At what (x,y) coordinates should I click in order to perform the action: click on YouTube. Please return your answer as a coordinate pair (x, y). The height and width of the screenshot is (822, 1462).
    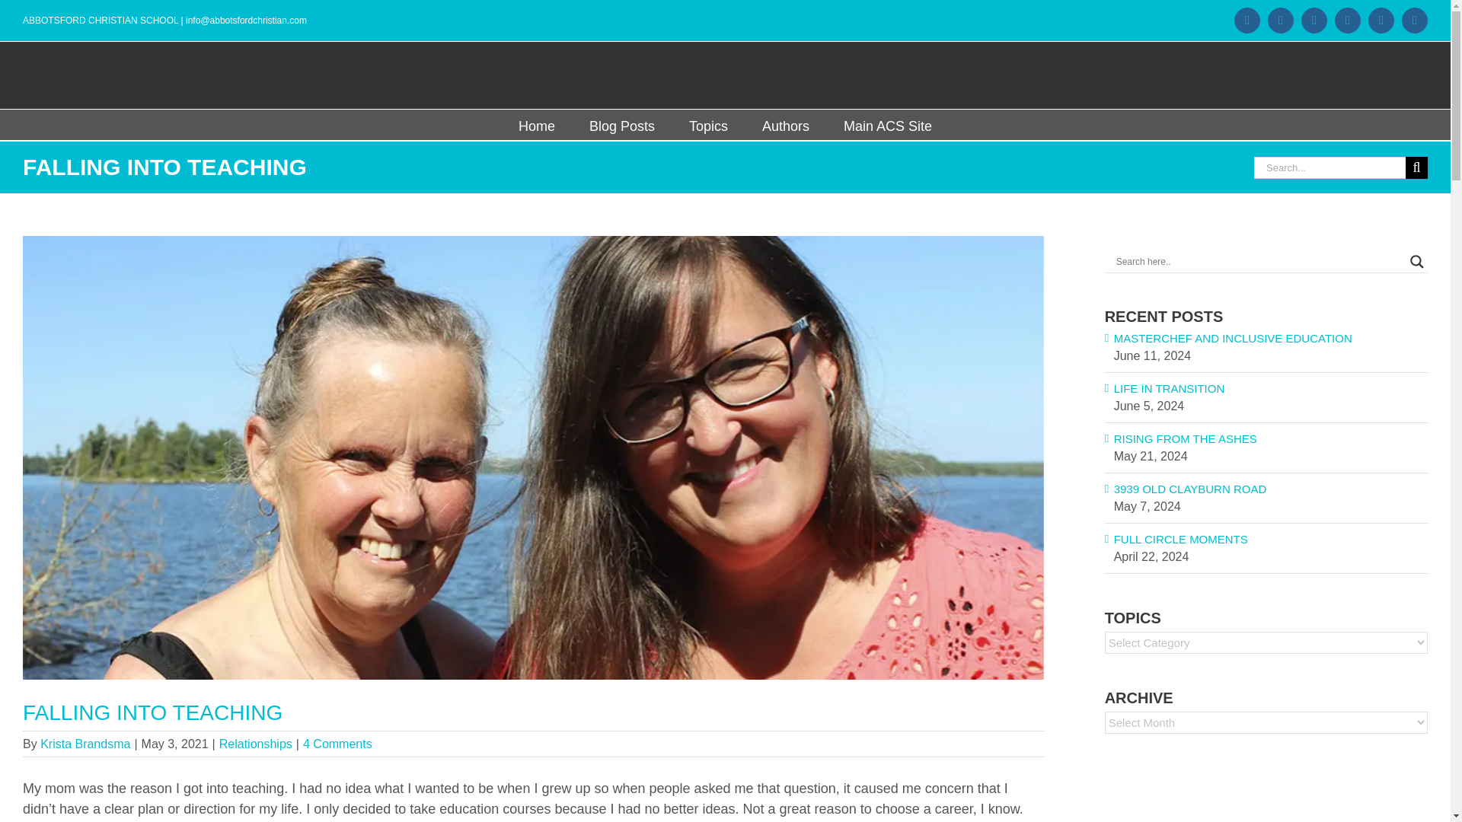
    Looking at the image, I should click on (1348, 20).